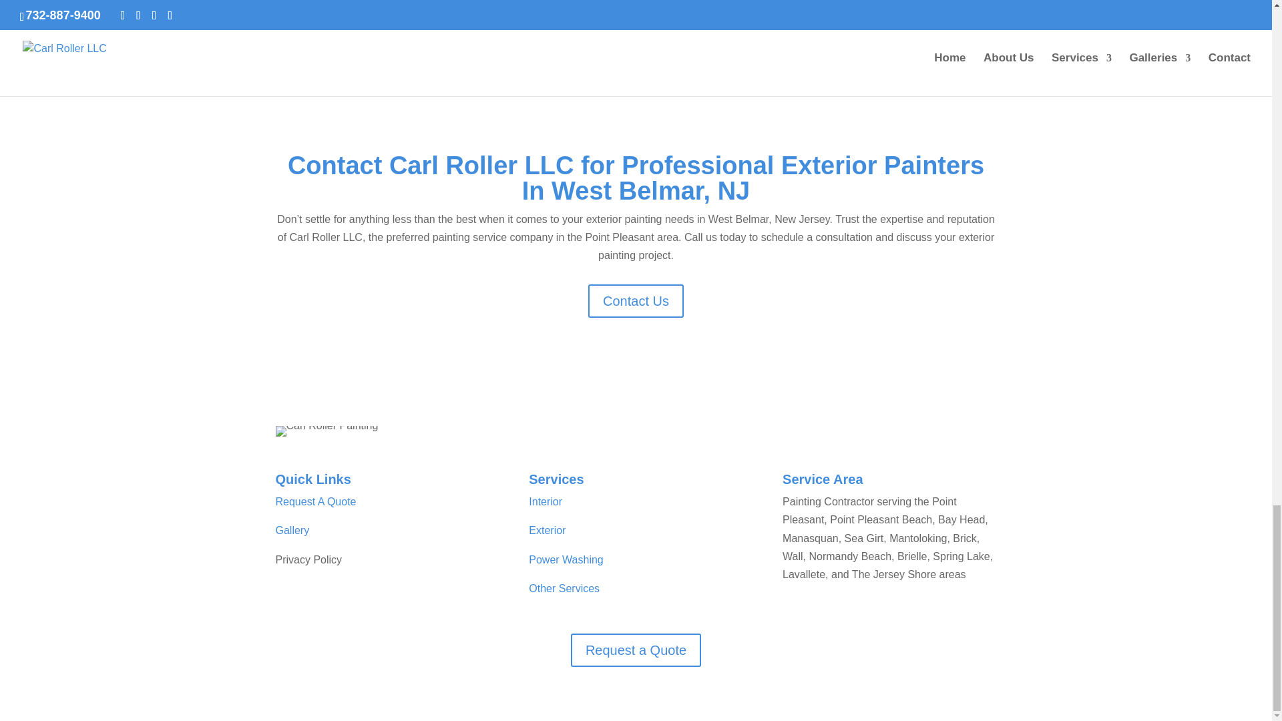 This screenshot has width=1282, height=721. I want to click on Gallery, so click(292, 530).